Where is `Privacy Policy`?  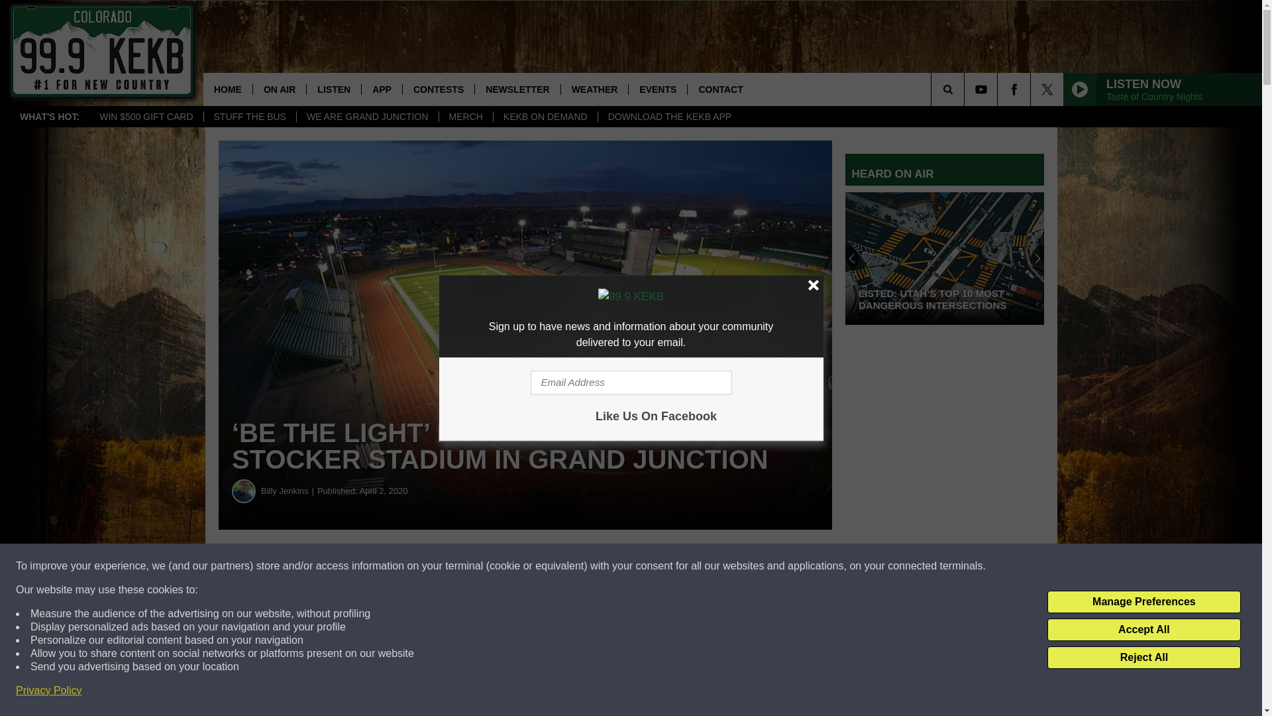 Privacy Policy is located at coordinates (49, 691).